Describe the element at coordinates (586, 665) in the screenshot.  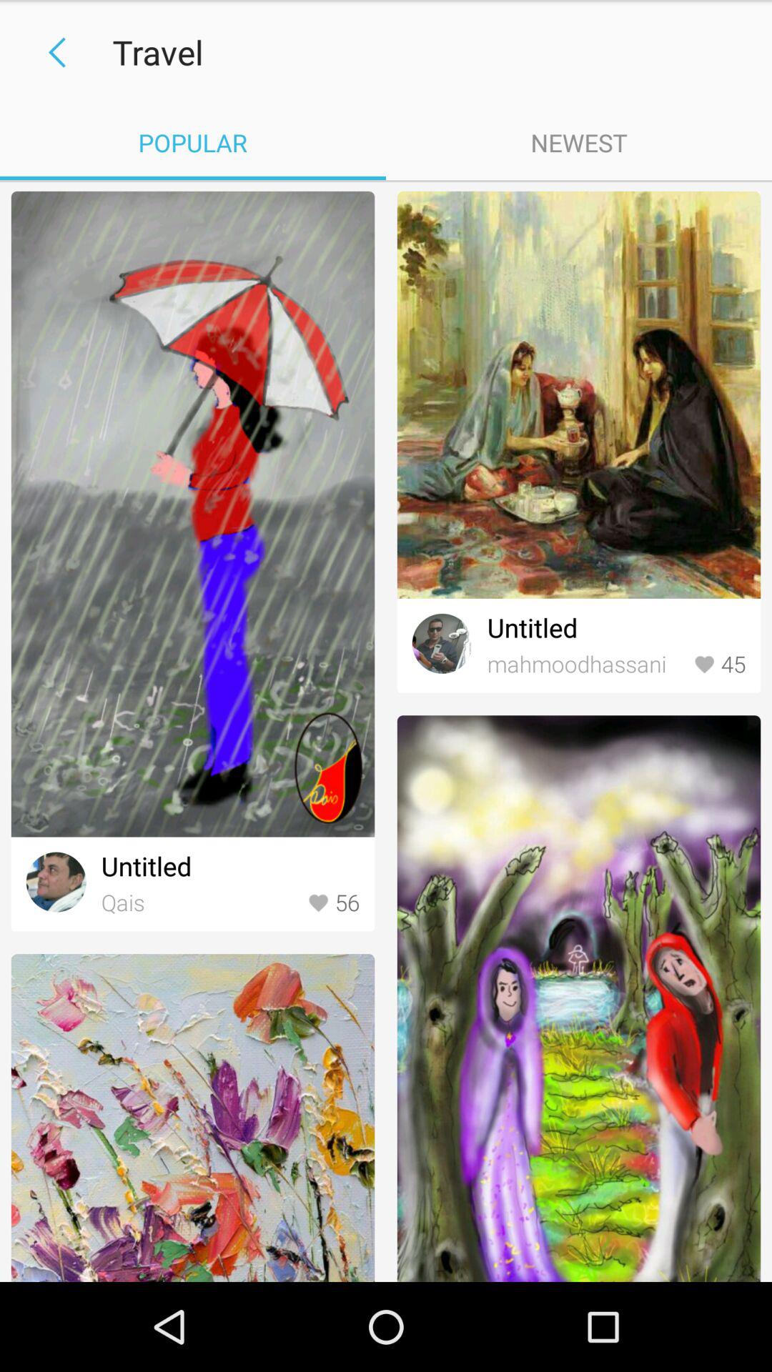
I see `choose the icon next to 45 icon` at that location.